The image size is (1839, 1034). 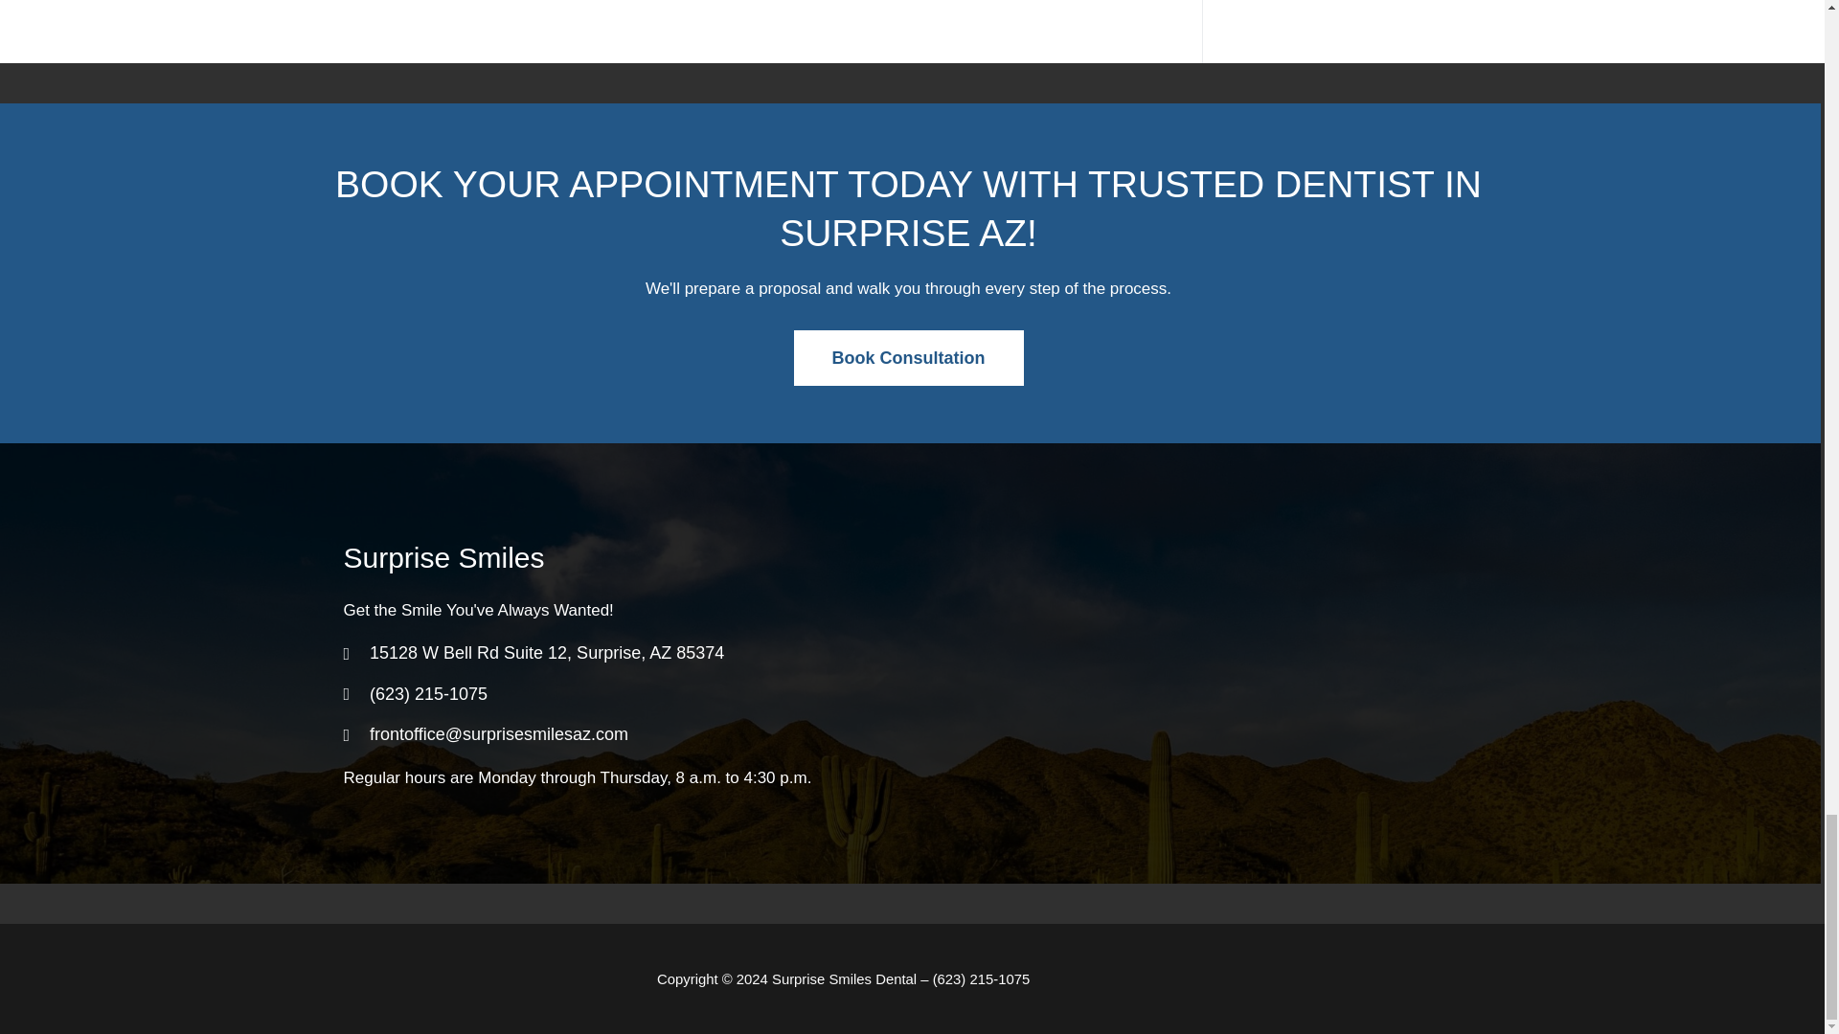 What do you see at coordinates (1174, 663) in the screenshot?
I see `Surprise Smiles 15128 W Bell Rd Suite 12, Surprise, AZ 85374` at bounding box center [1174, 663].